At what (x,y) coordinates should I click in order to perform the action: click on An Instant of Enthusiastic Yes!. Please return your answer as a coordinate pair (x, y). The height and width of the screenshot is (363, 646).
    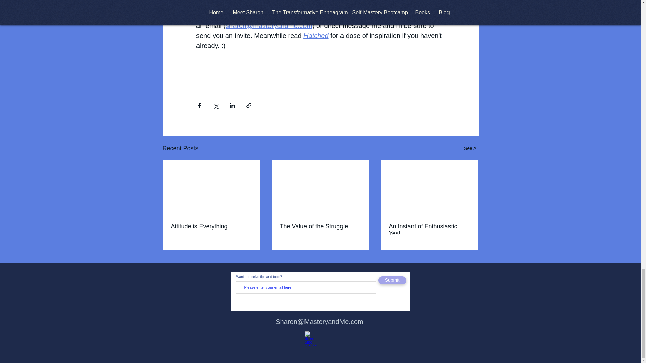
    Looking at the image, I should click on (429, 230).